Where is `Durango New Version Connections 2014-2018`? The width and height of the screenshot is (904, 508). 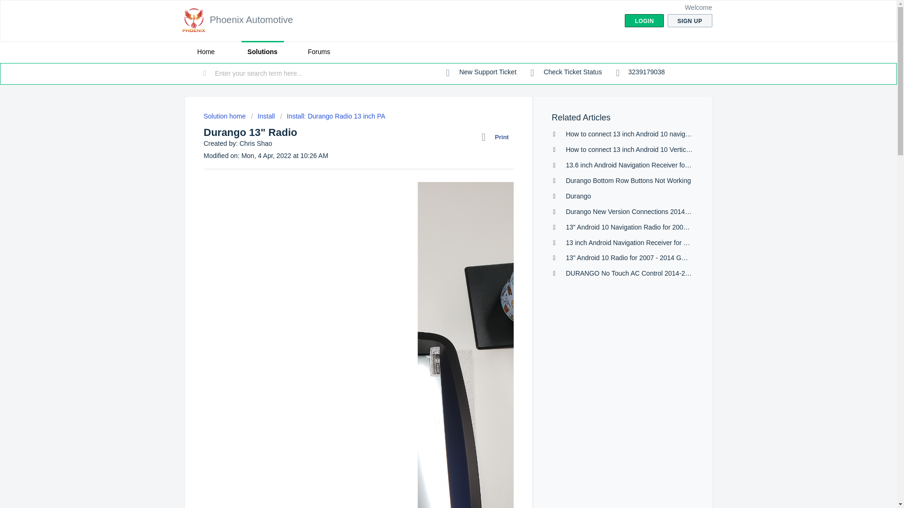
Durango New Version Connections 2014-2018 is located at coordinates (634, 211).